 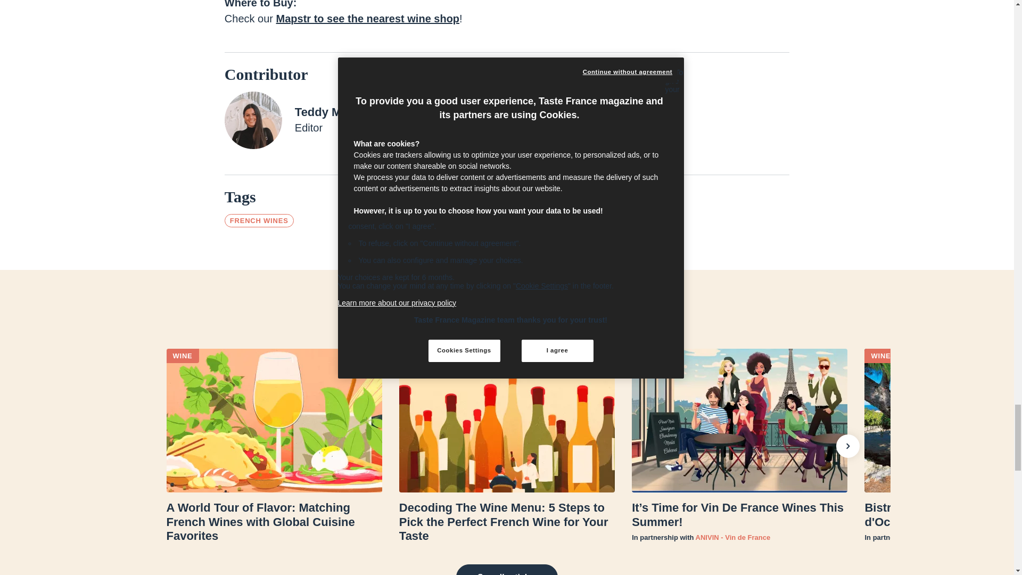 What do you see at coordinates (648, 356) in the screenshot?
I see `WINE` at bounding box center [648, 356].